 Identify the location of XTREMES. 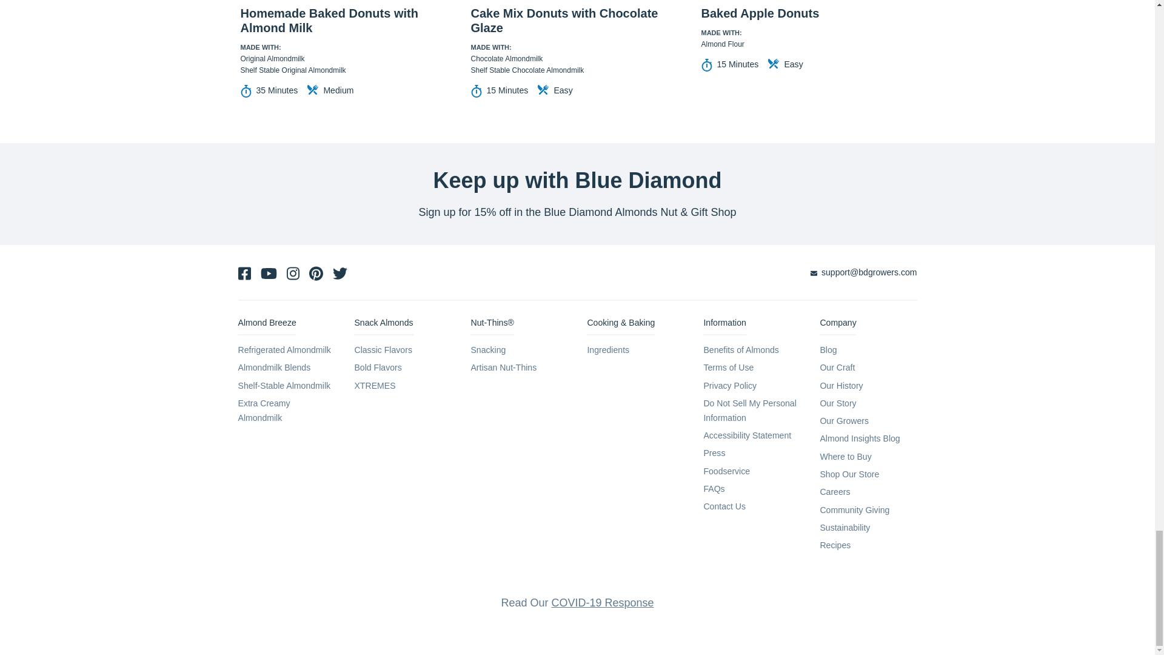
(375, 385).